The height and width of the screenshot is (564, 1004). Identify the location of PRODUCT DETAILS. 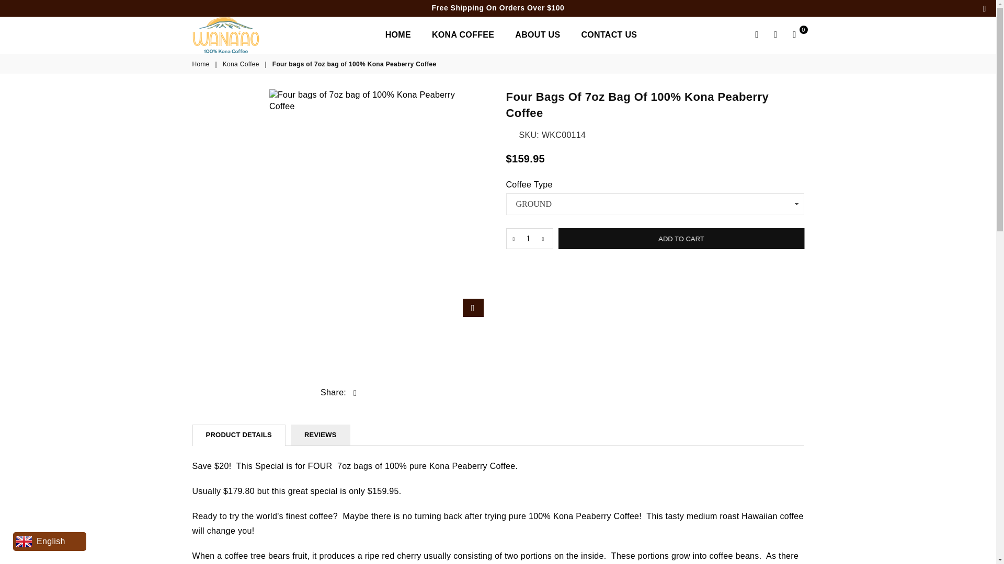
(238, 434).